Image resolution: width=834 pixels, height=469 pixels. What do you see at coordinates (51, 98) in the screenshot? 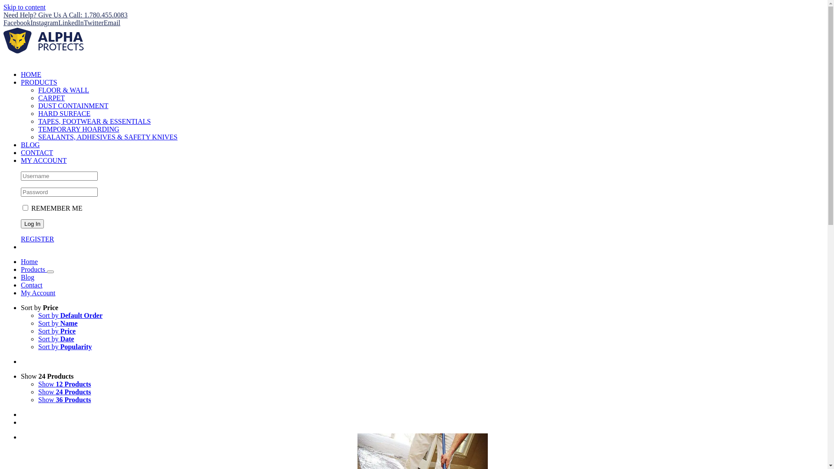
I see `CARPET` at bounding box center [51, 98].